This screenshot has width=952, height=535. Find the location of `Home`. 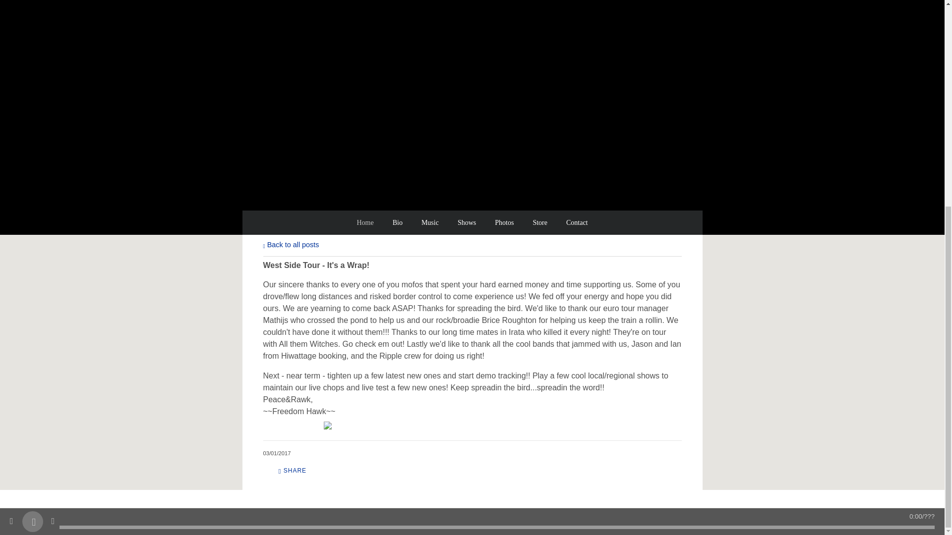

Home is located at coordinates (364, 223).